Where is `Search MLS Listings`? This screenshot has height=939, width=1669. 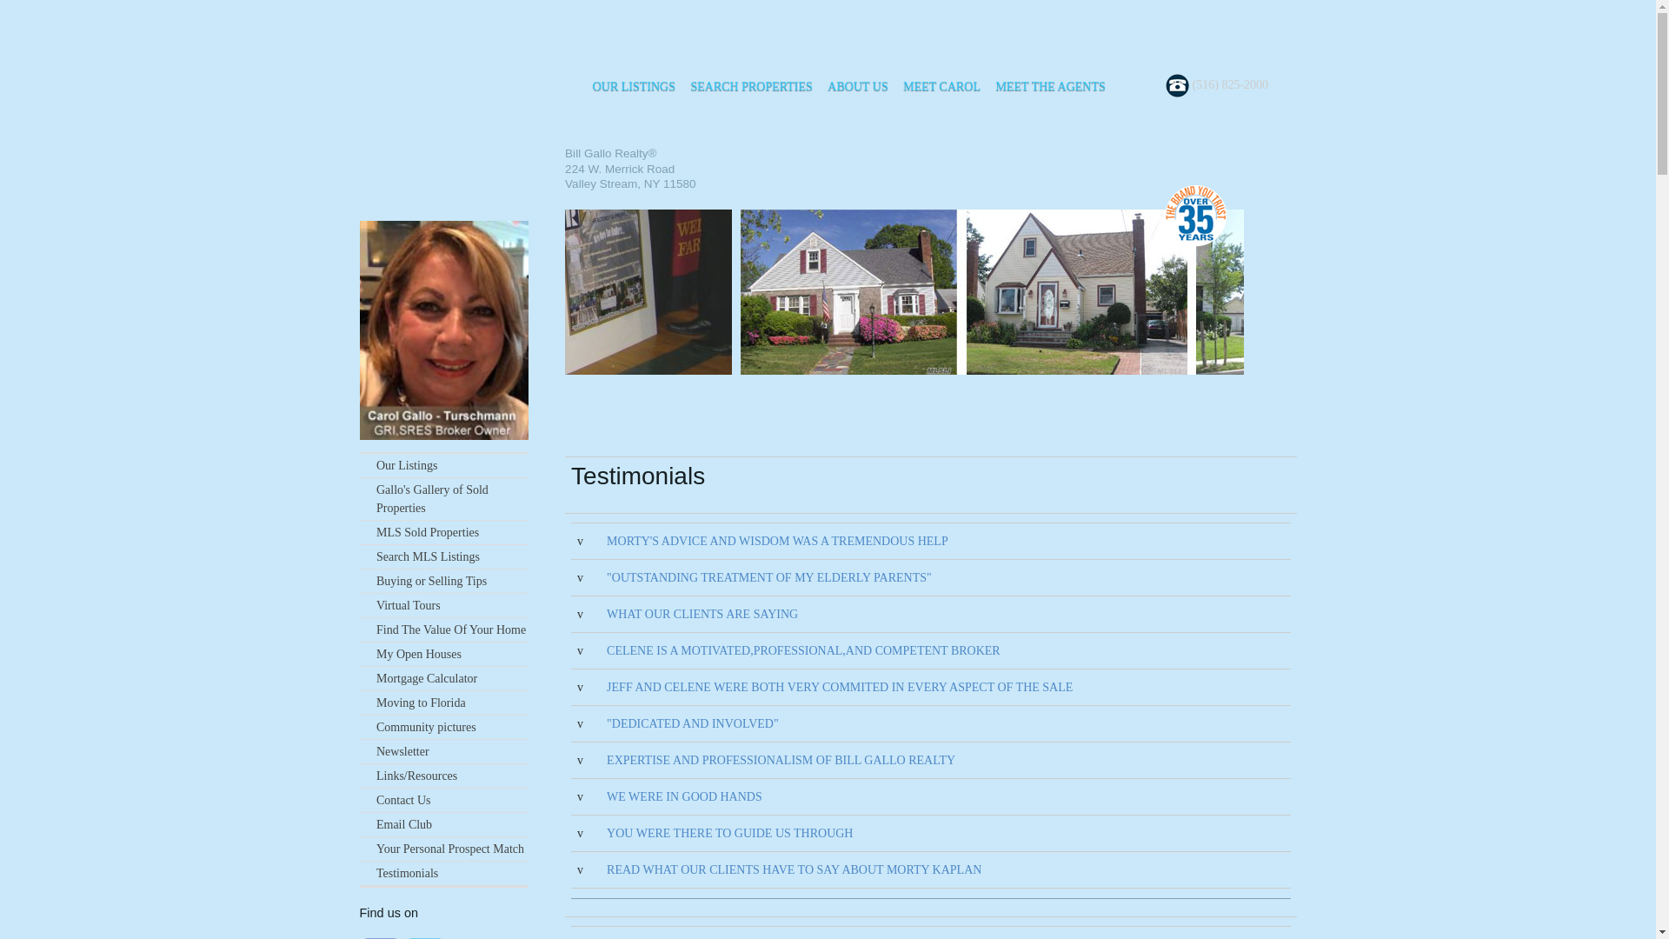
Search MLS Listings is located at coordinates (444, 556).